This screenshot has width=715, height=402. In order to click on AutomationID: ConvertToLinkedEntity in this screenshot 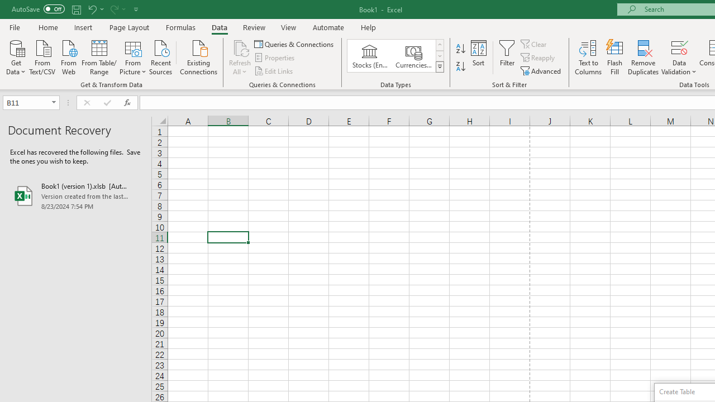, I will do `click(395, 56)`.